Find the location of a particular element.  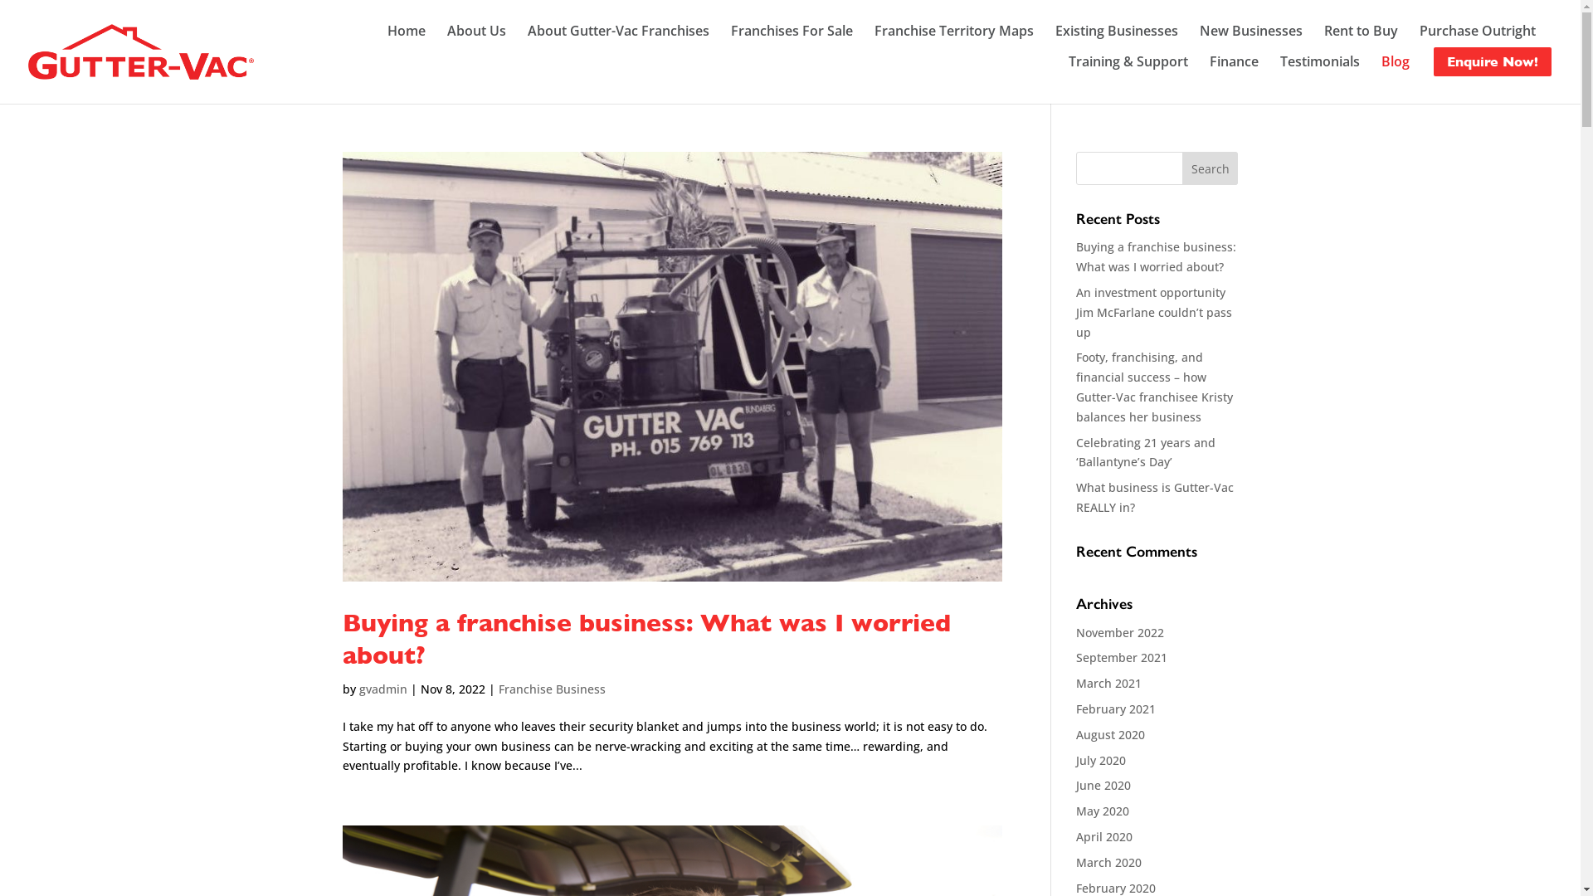

New Businesses is located at coordinates (1251, 35).